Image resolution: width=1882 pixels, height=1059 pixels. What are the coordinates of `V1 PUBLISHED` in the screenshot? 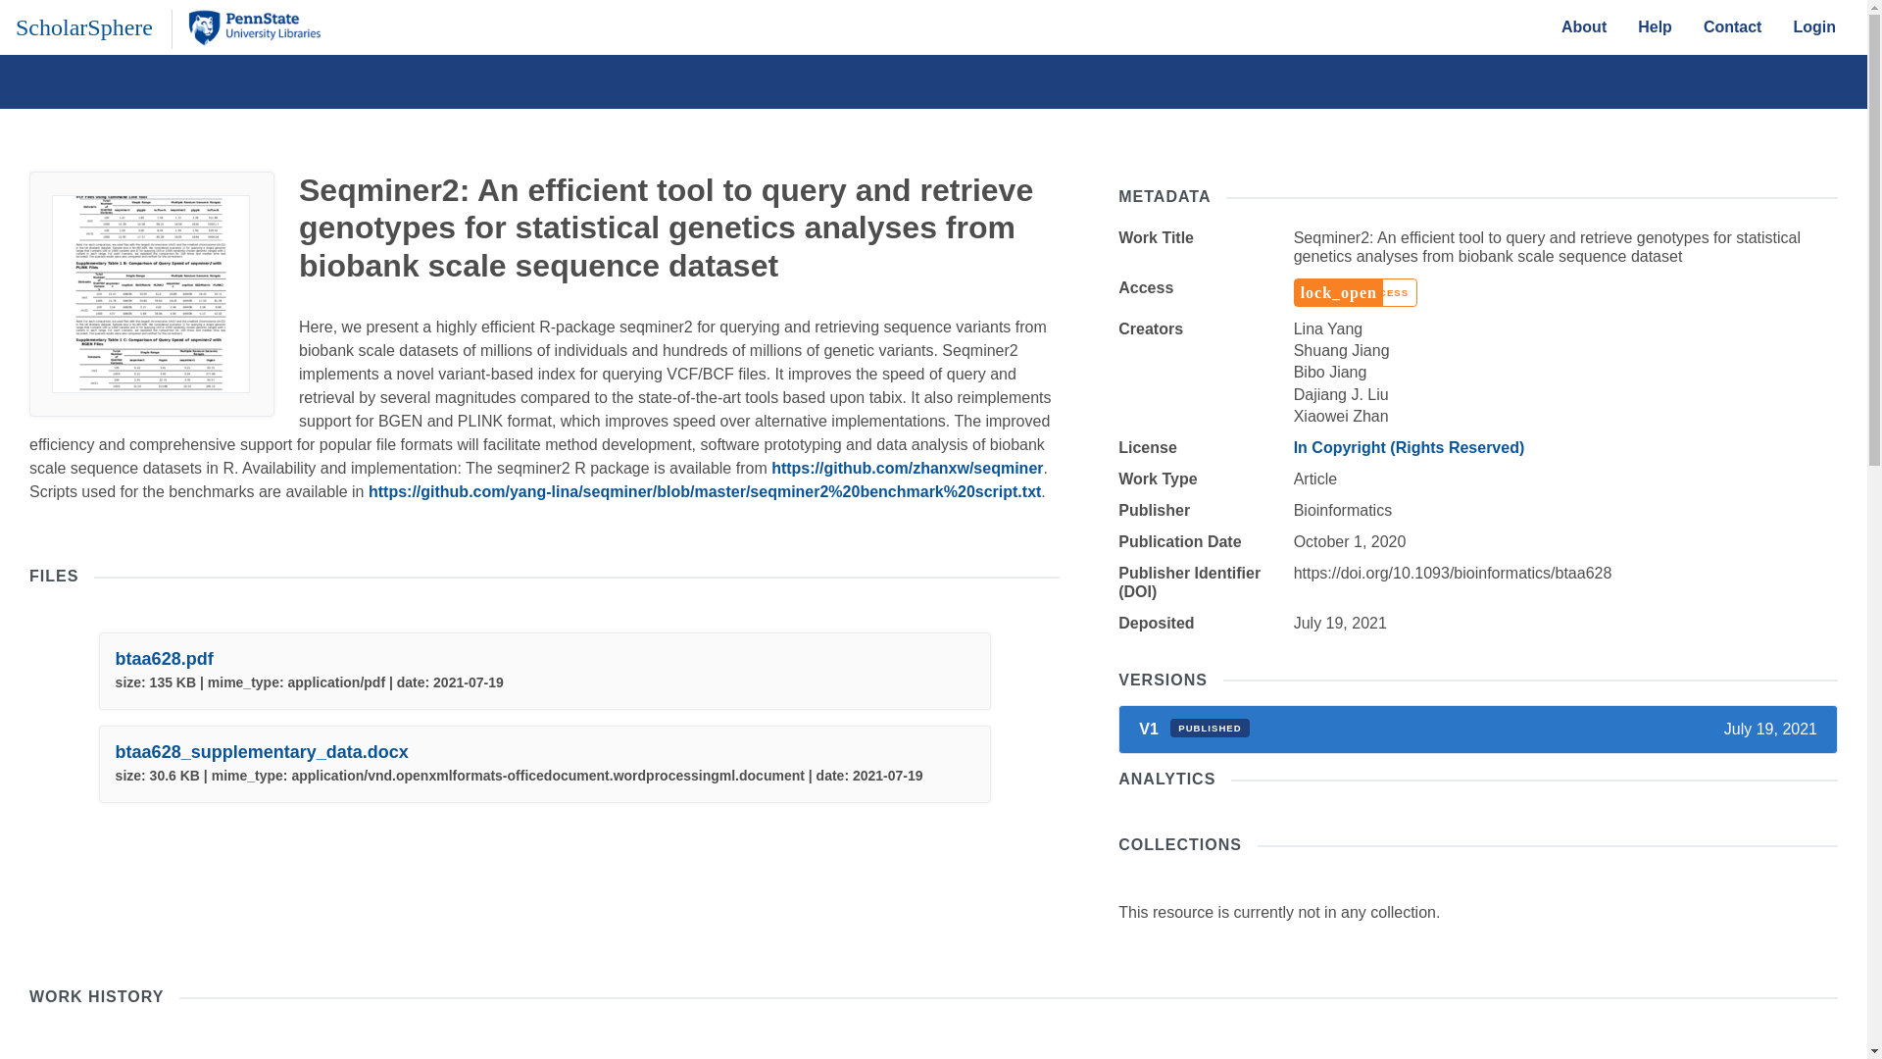 It's located at (1194, 729).